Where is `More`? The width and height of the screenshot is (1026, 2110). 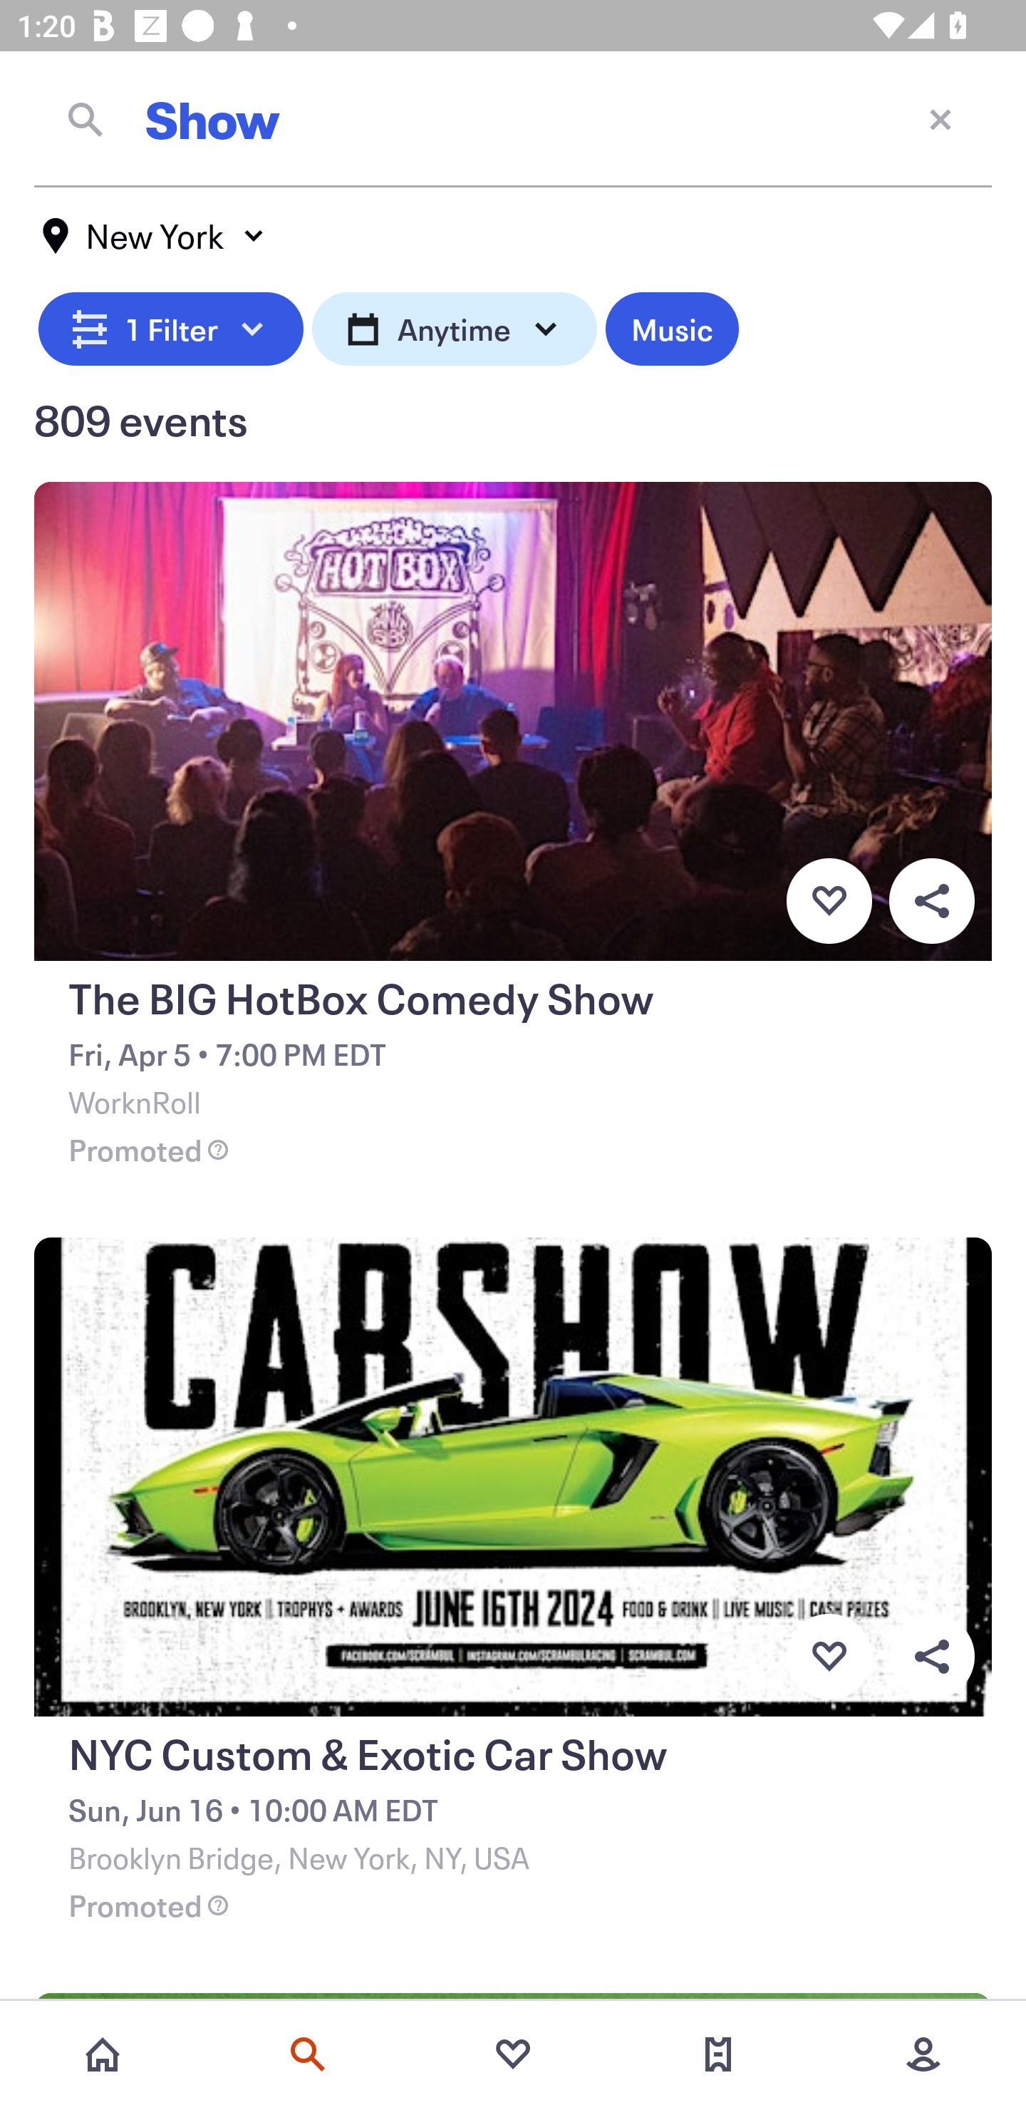
More is located at coordinates (923, 2054).